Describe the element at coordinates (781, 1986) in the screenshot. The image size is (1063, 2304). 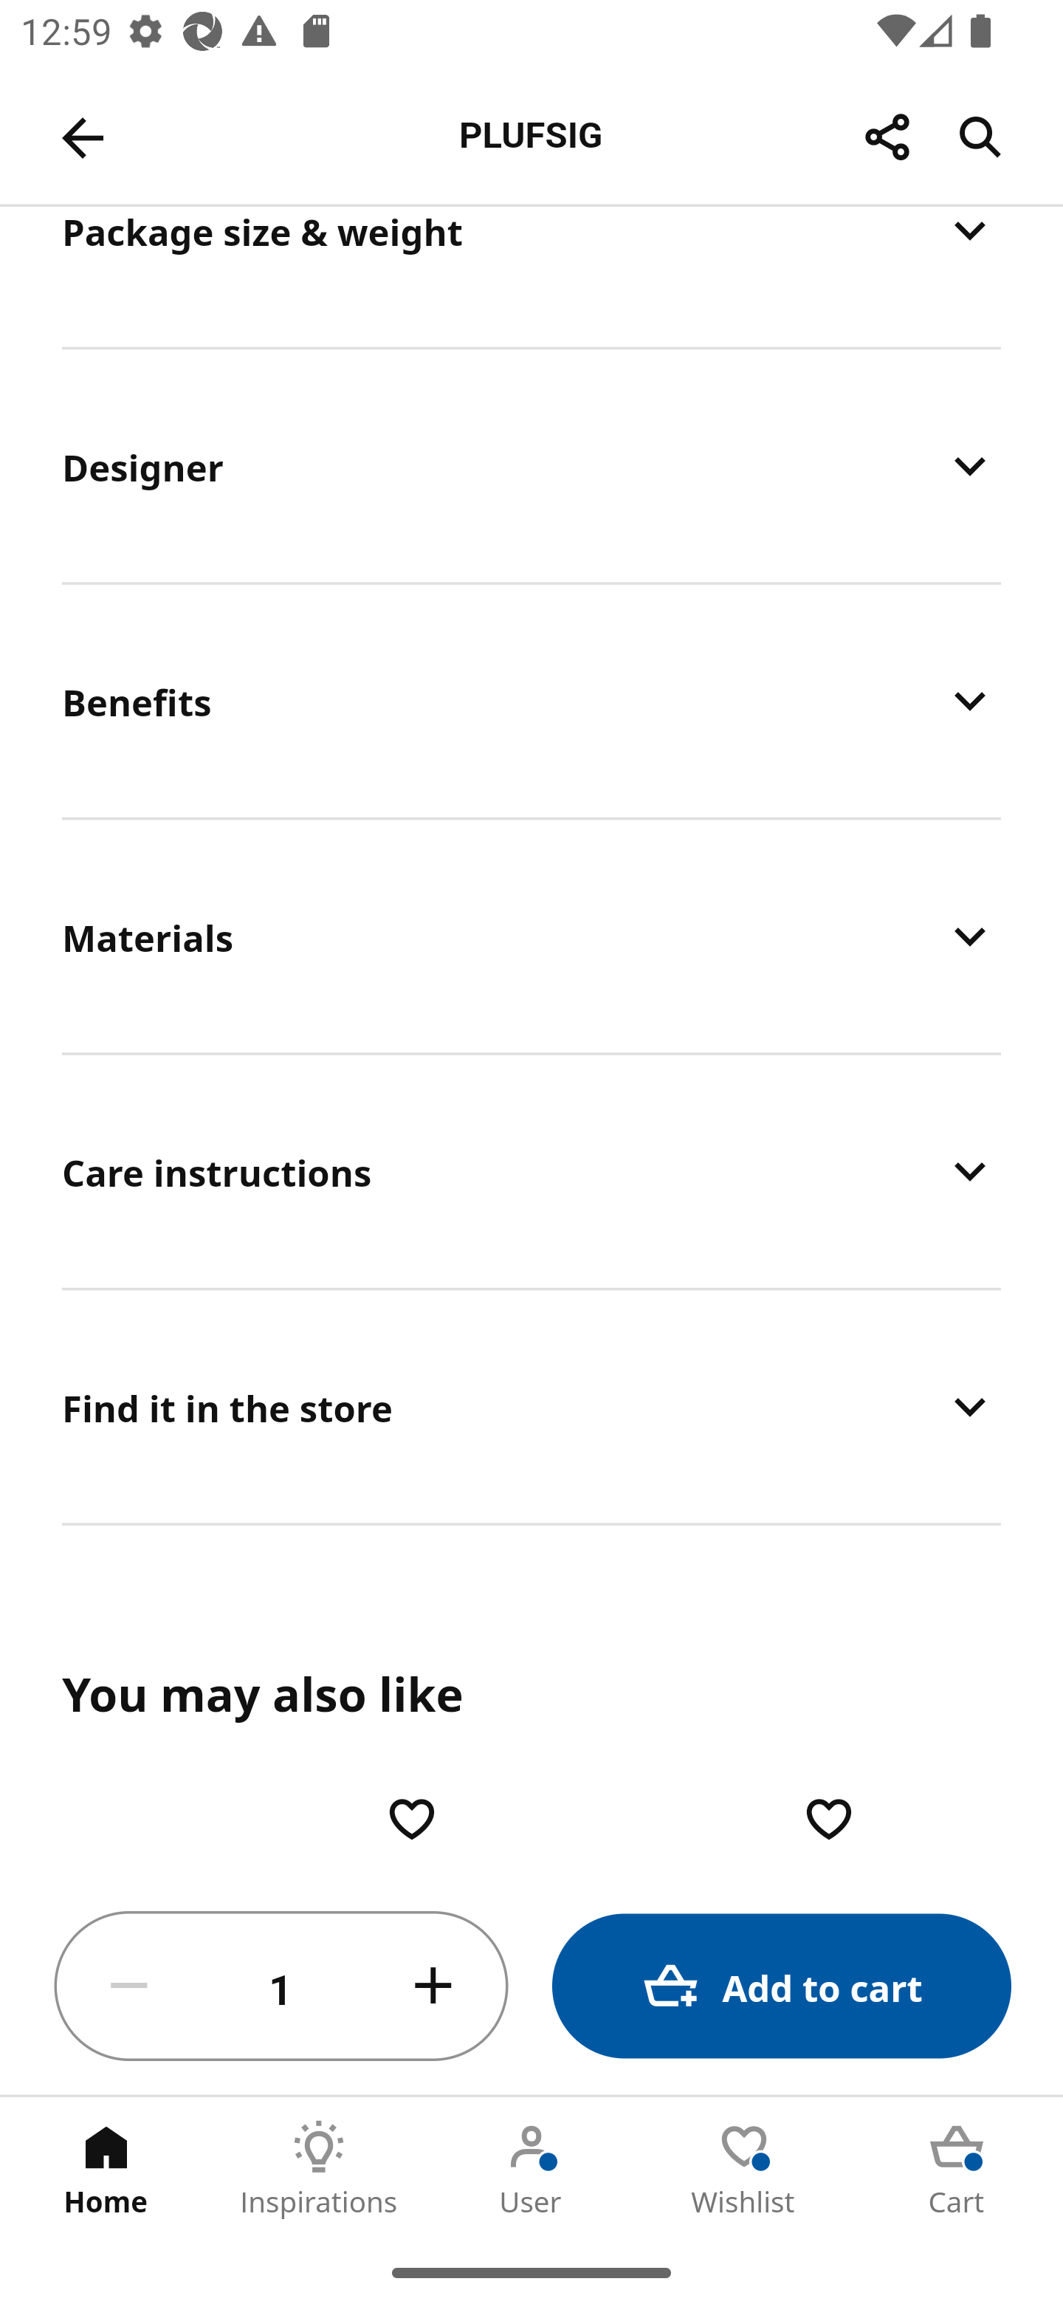
I see `Add to cart` at that location.